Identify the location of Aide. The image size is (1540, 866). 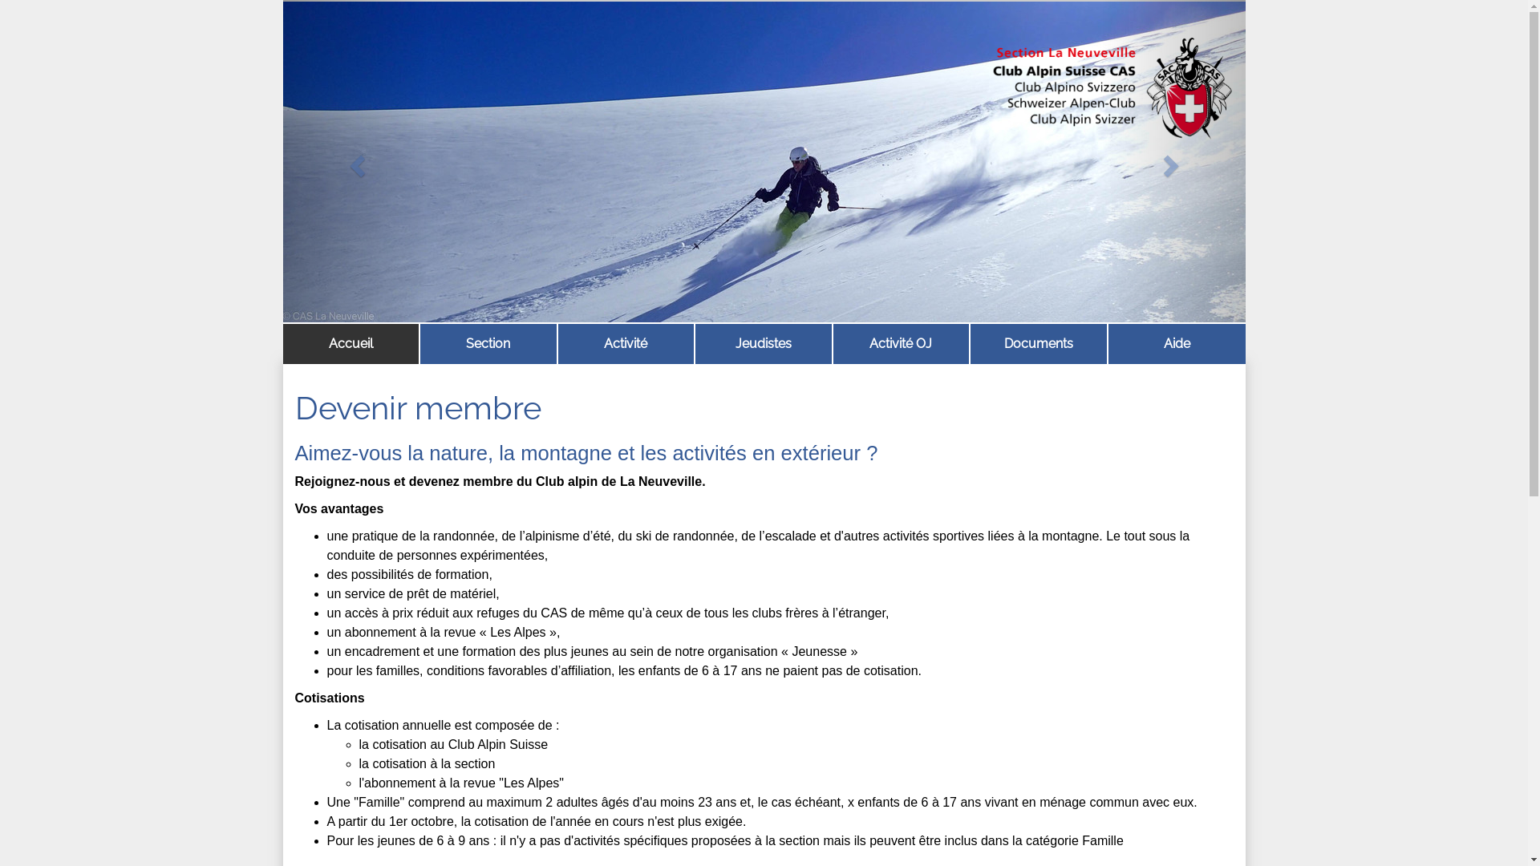
(1177, 344).